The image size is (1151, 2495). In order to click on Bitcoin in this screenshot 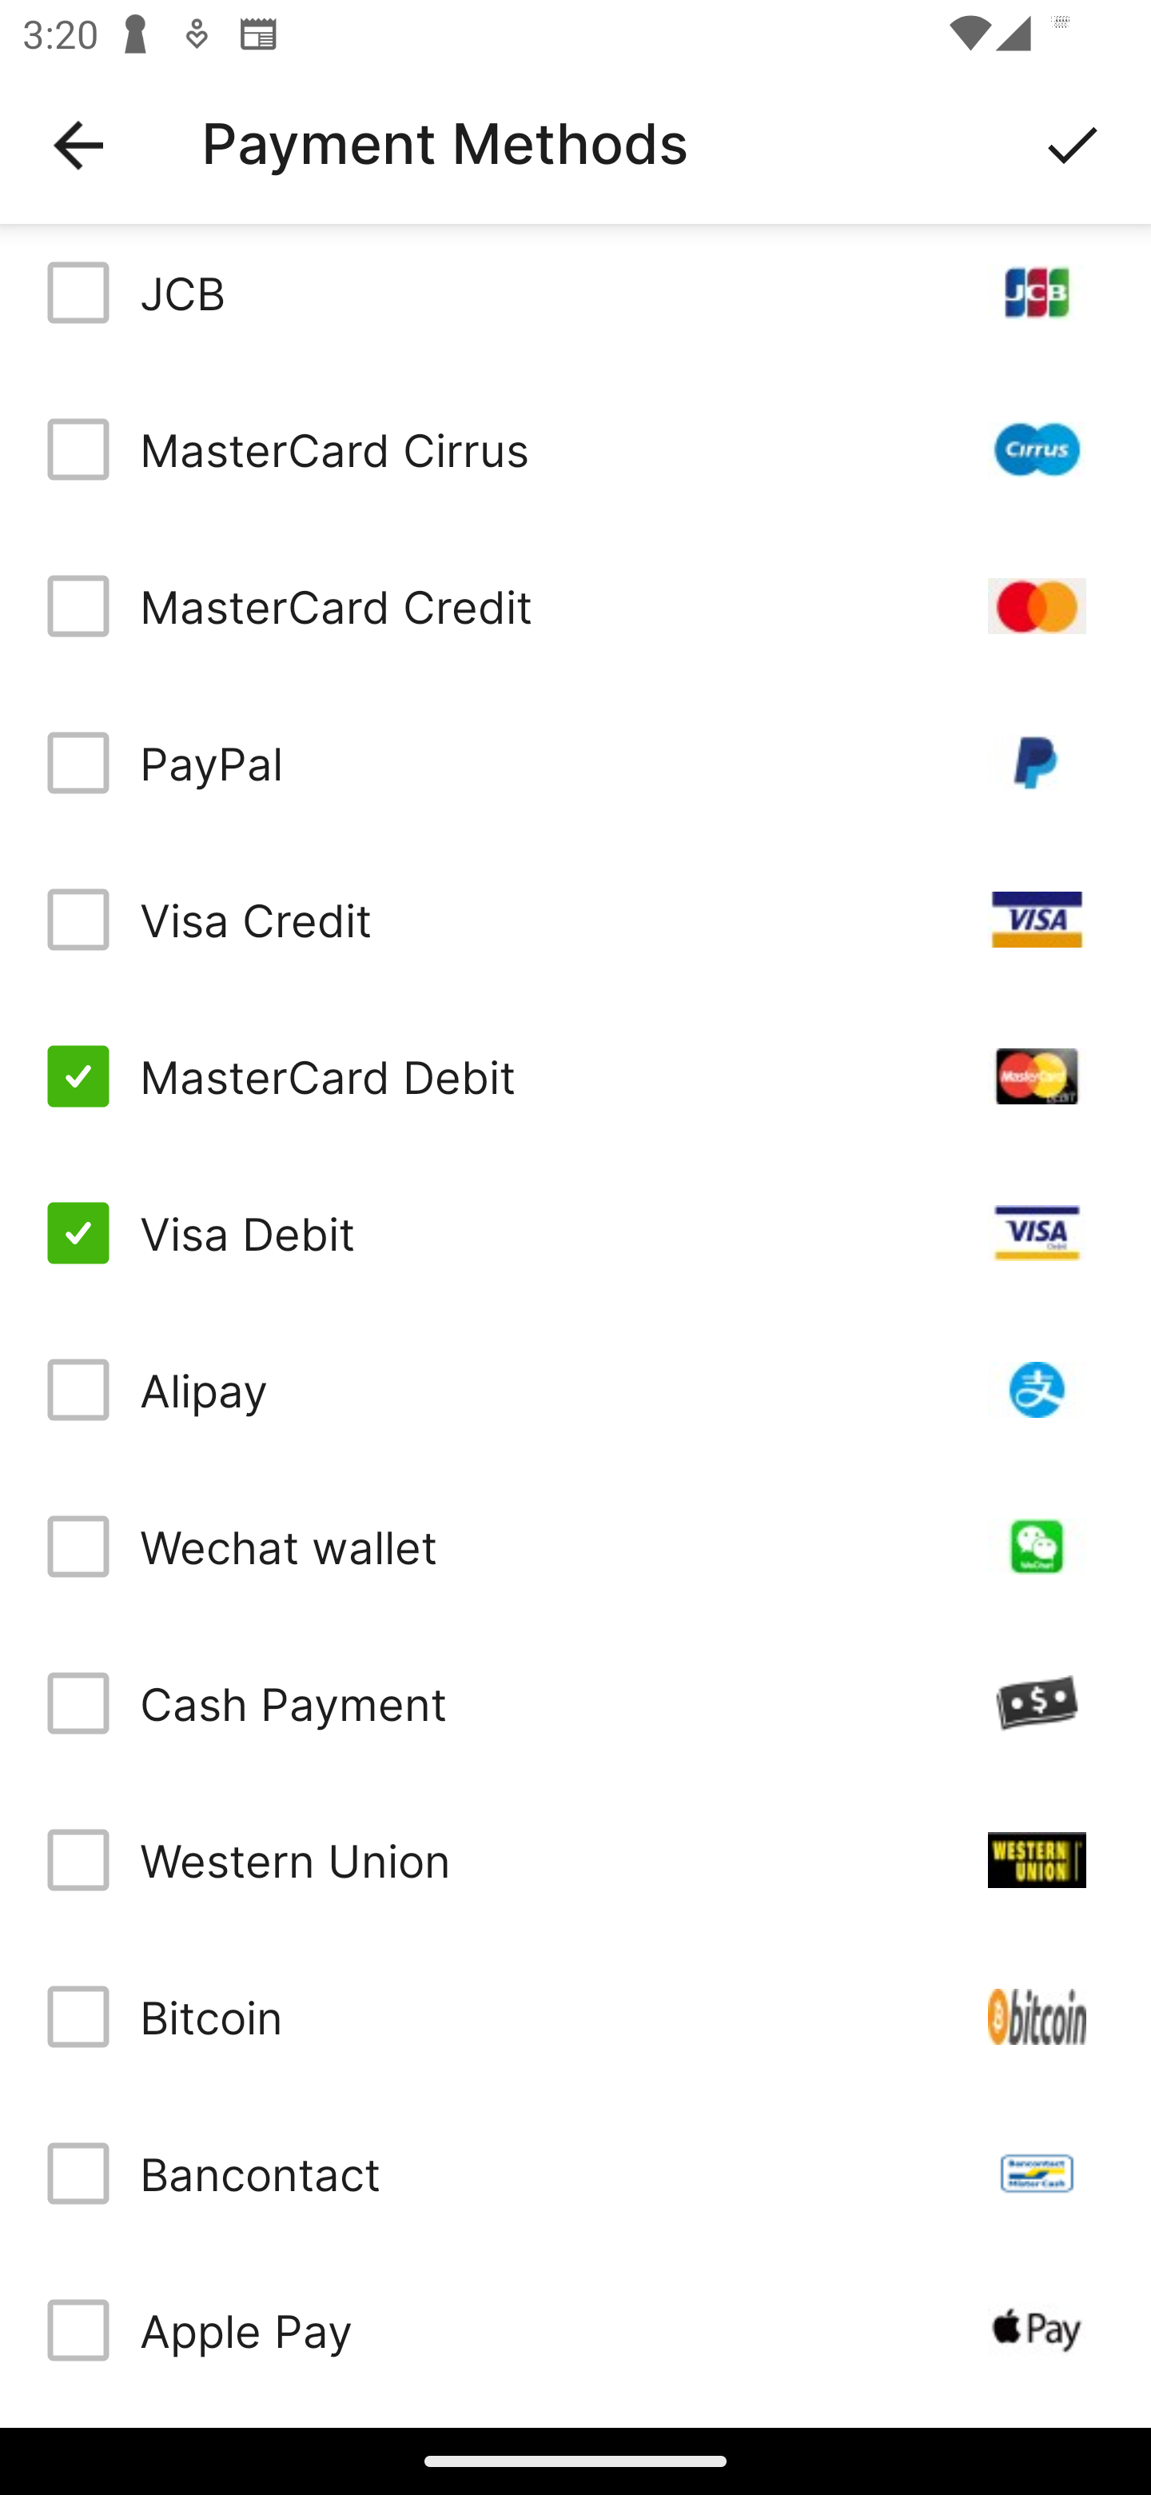, I will do `click(575, 2017)`.